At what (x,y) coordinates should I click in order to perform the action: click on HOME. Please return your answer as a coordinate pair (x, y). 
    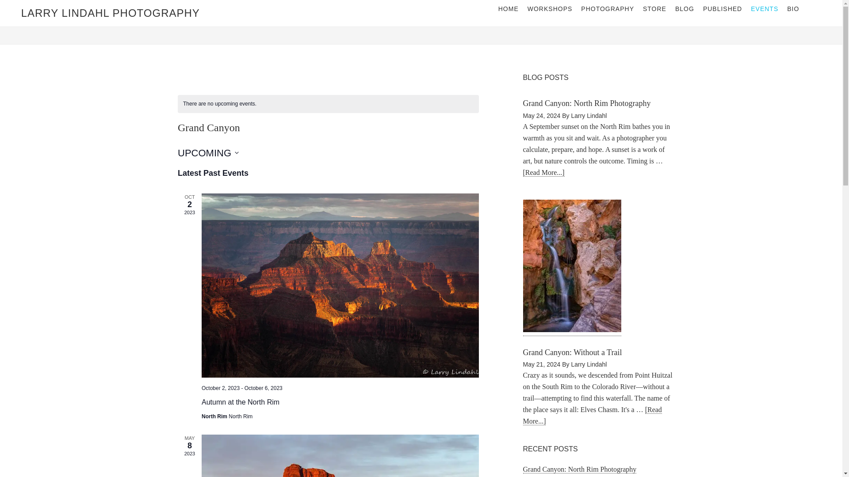
    Looking at the image, I should click on (509, 9).